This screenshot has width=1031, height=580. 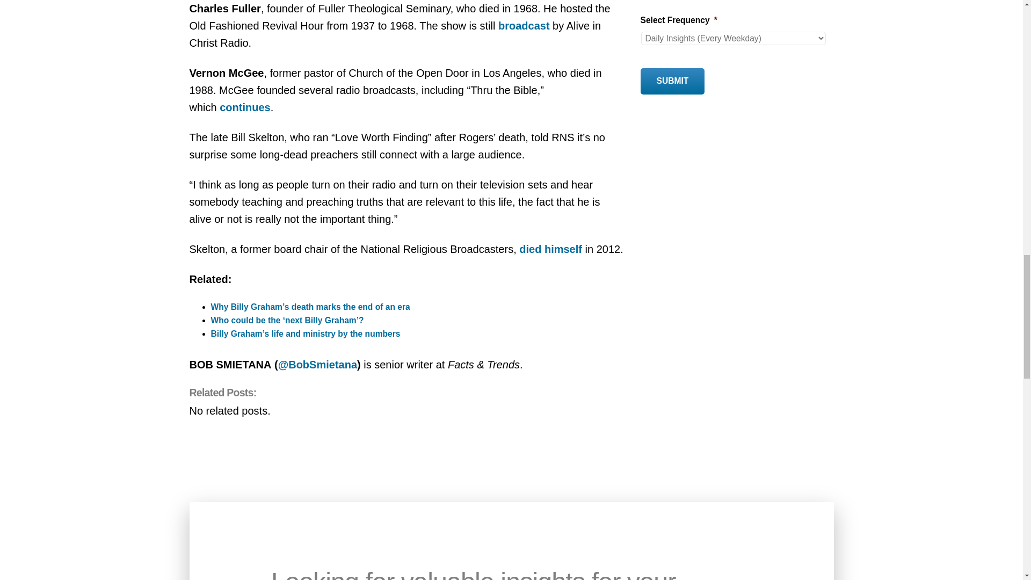 What do you see at coordinates (672, 82) in the screenshot?
I see `Submit` at bounding box center [672, 82].